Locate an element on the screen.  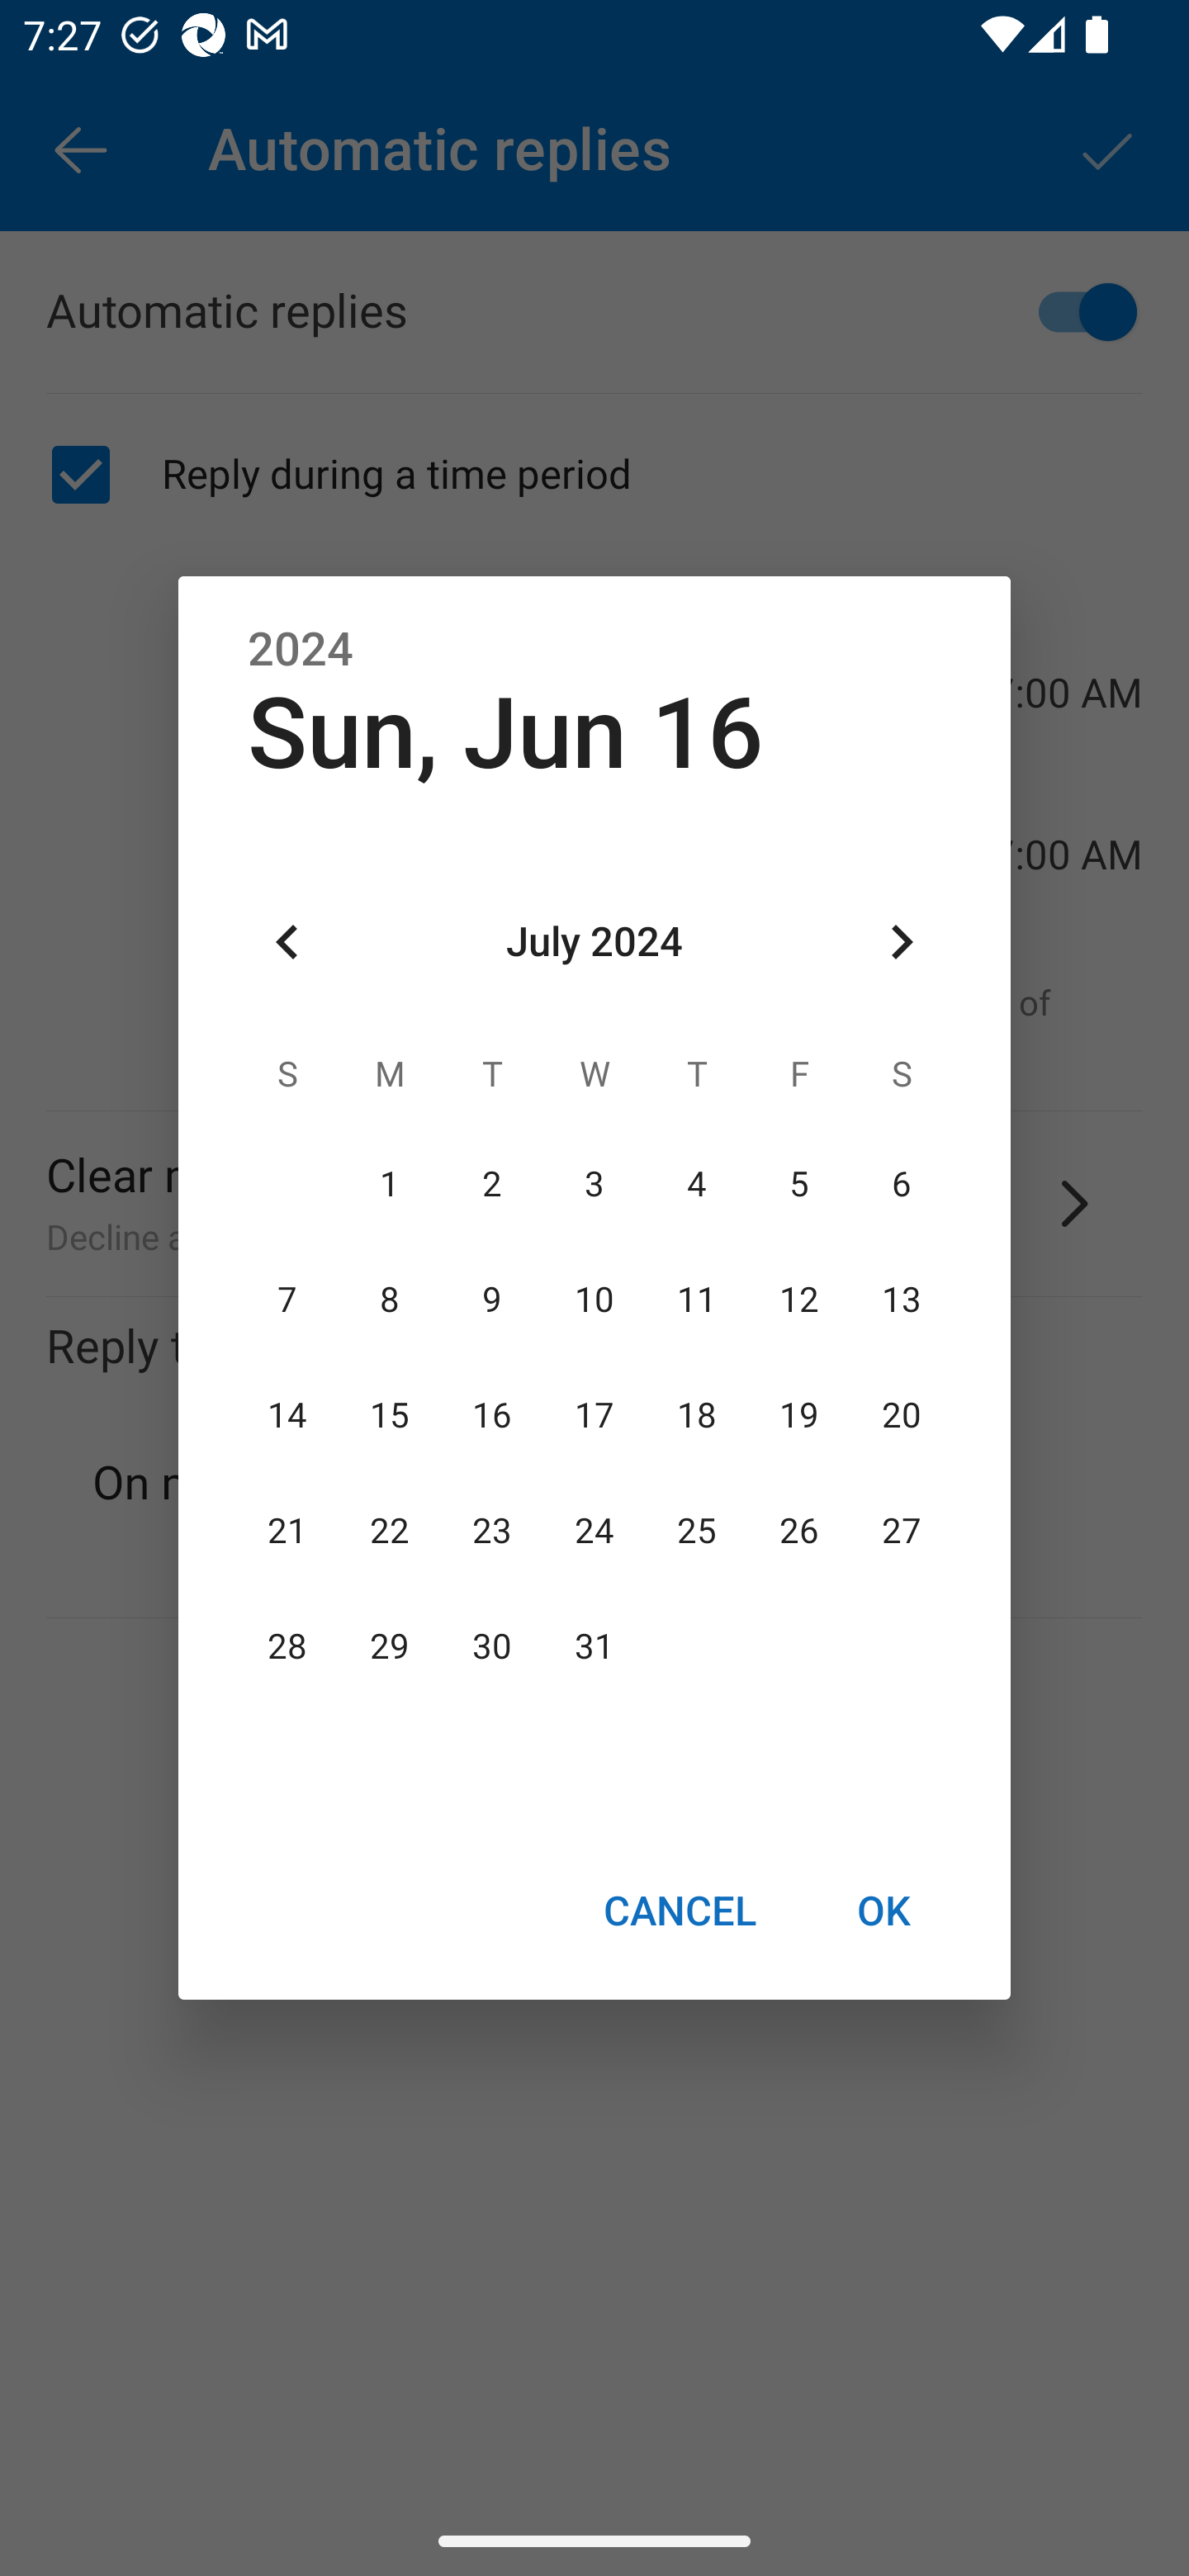
23 23 July 2024 is located at coordinates (492, 1531).